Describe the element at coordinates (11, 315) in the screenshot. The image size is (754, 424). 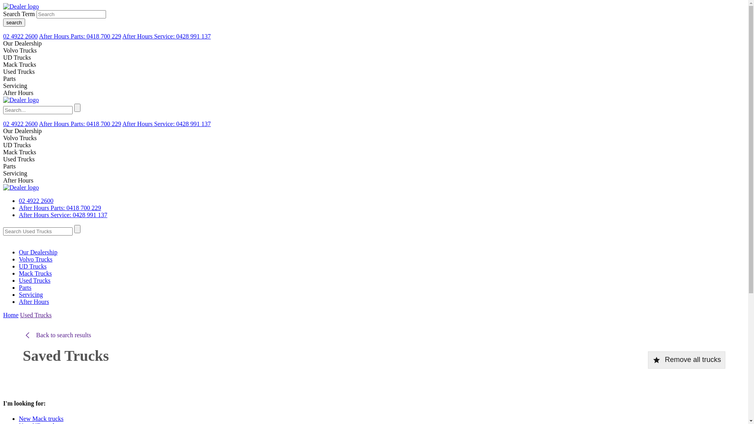
I see `Home` at that location.